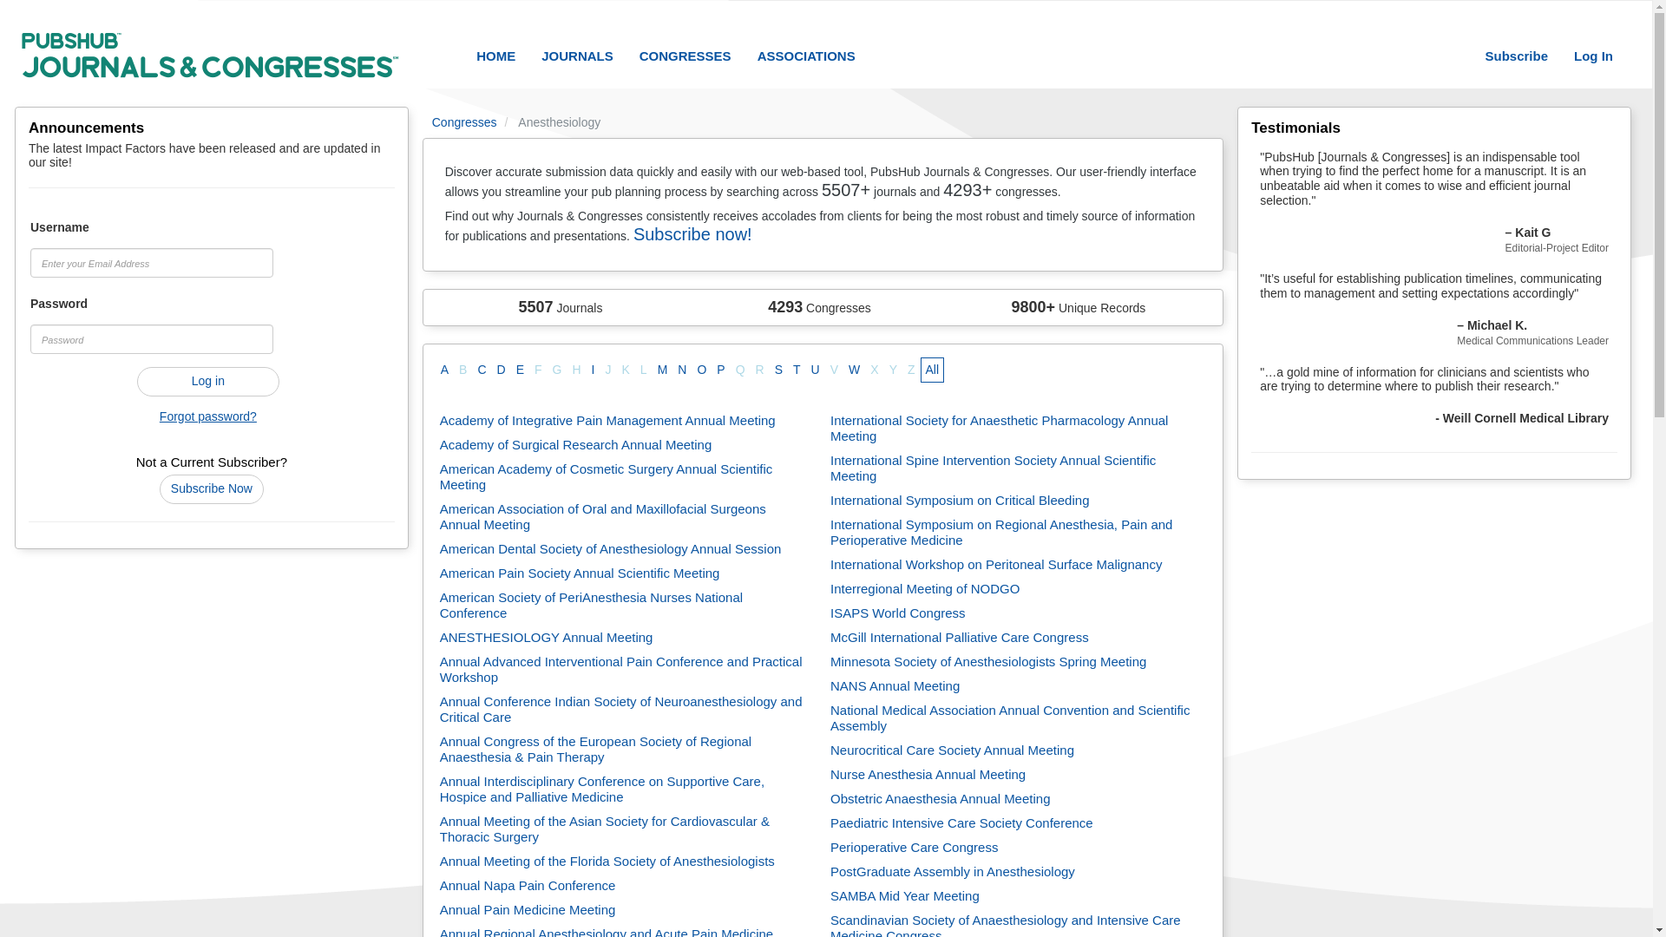 The height and width of the screenshot is (937, 1666). I want to click on HOME, so click(495, 56).